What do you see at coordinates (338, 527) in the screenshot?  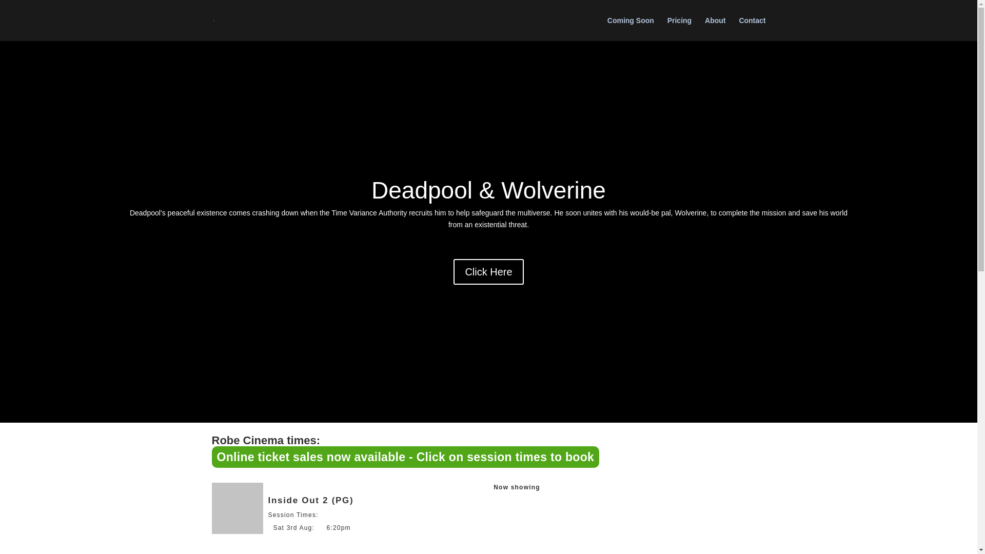 I see `6:20pm` at bounding box center [338, 527].